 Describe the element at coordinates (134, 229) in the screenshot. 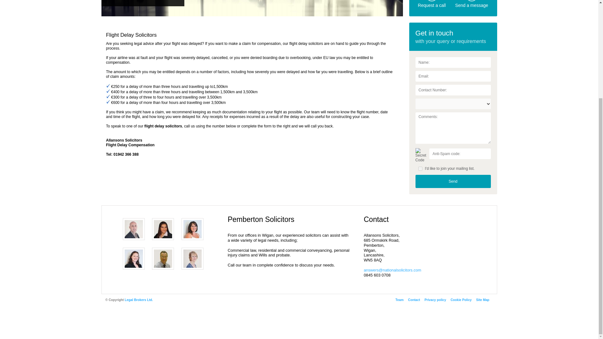

I see `Jon Hilton` at that location.